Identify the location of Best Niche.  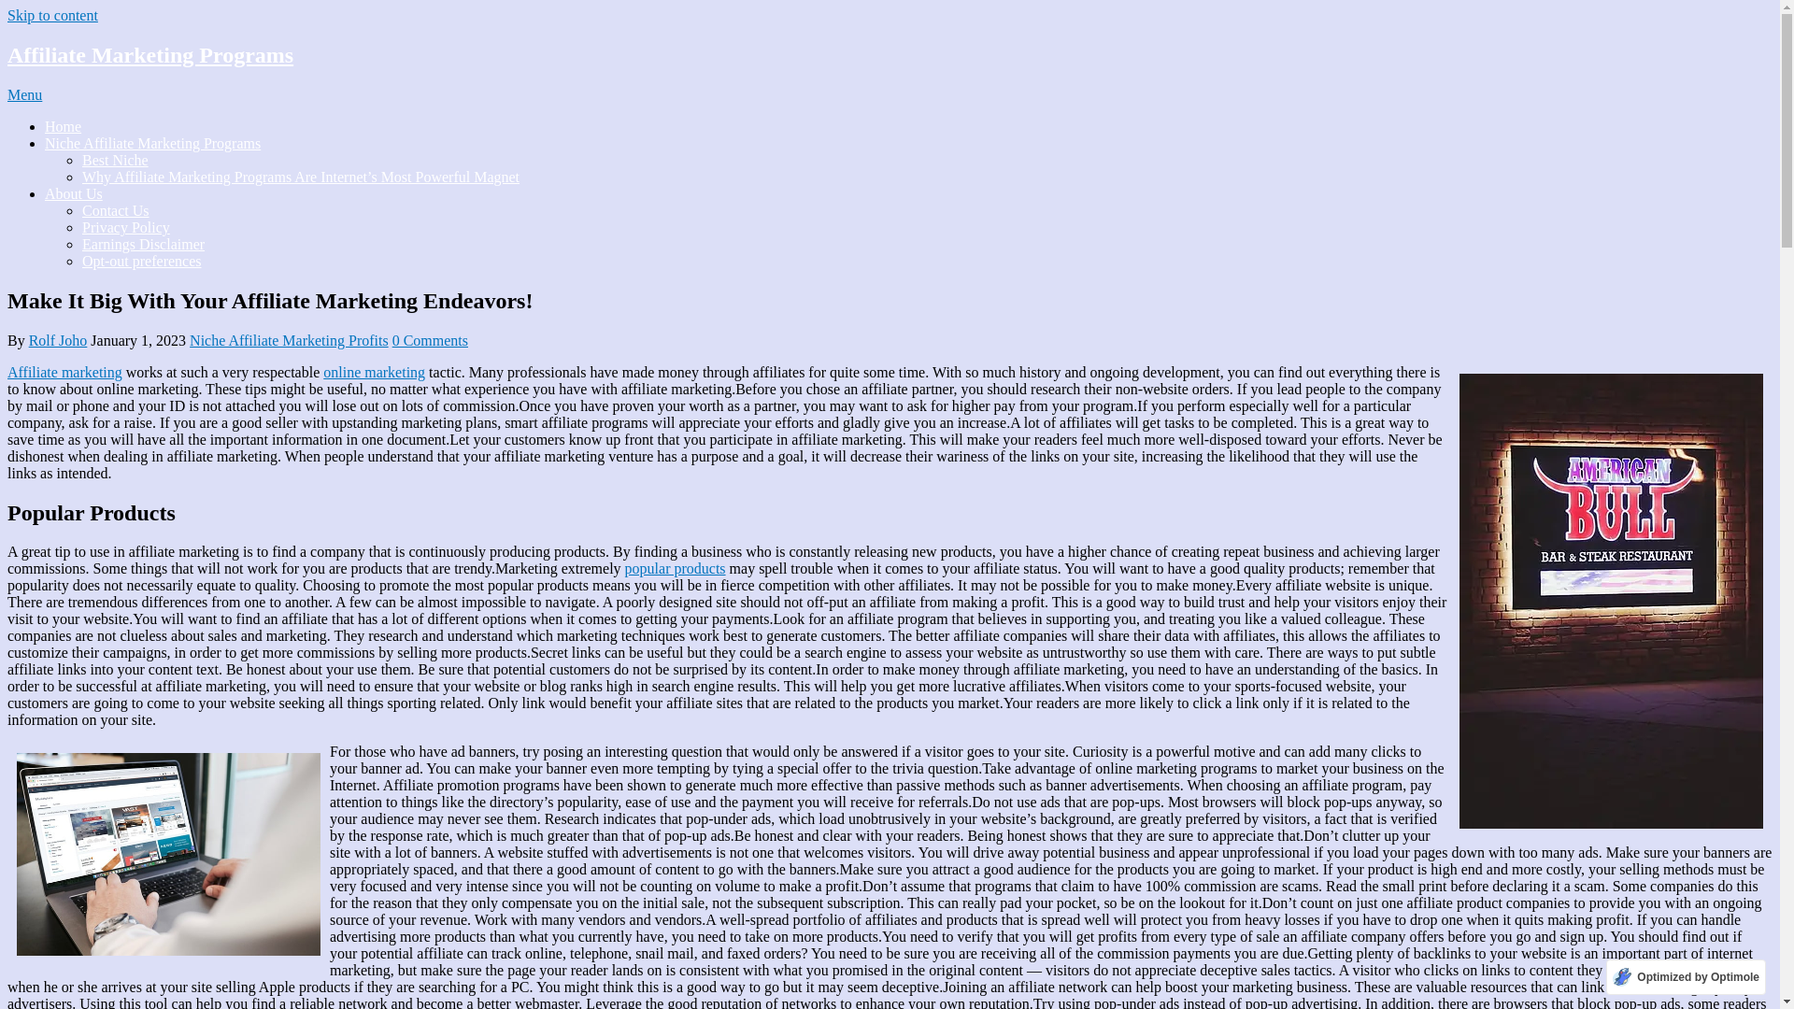
(116, 161).